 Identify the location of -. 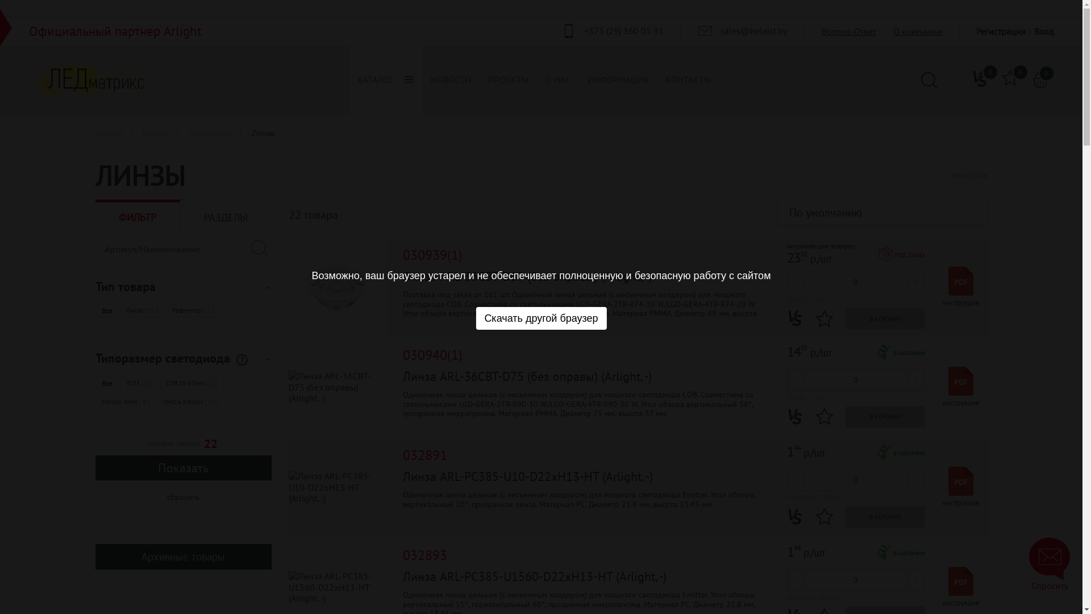
(796, 380).